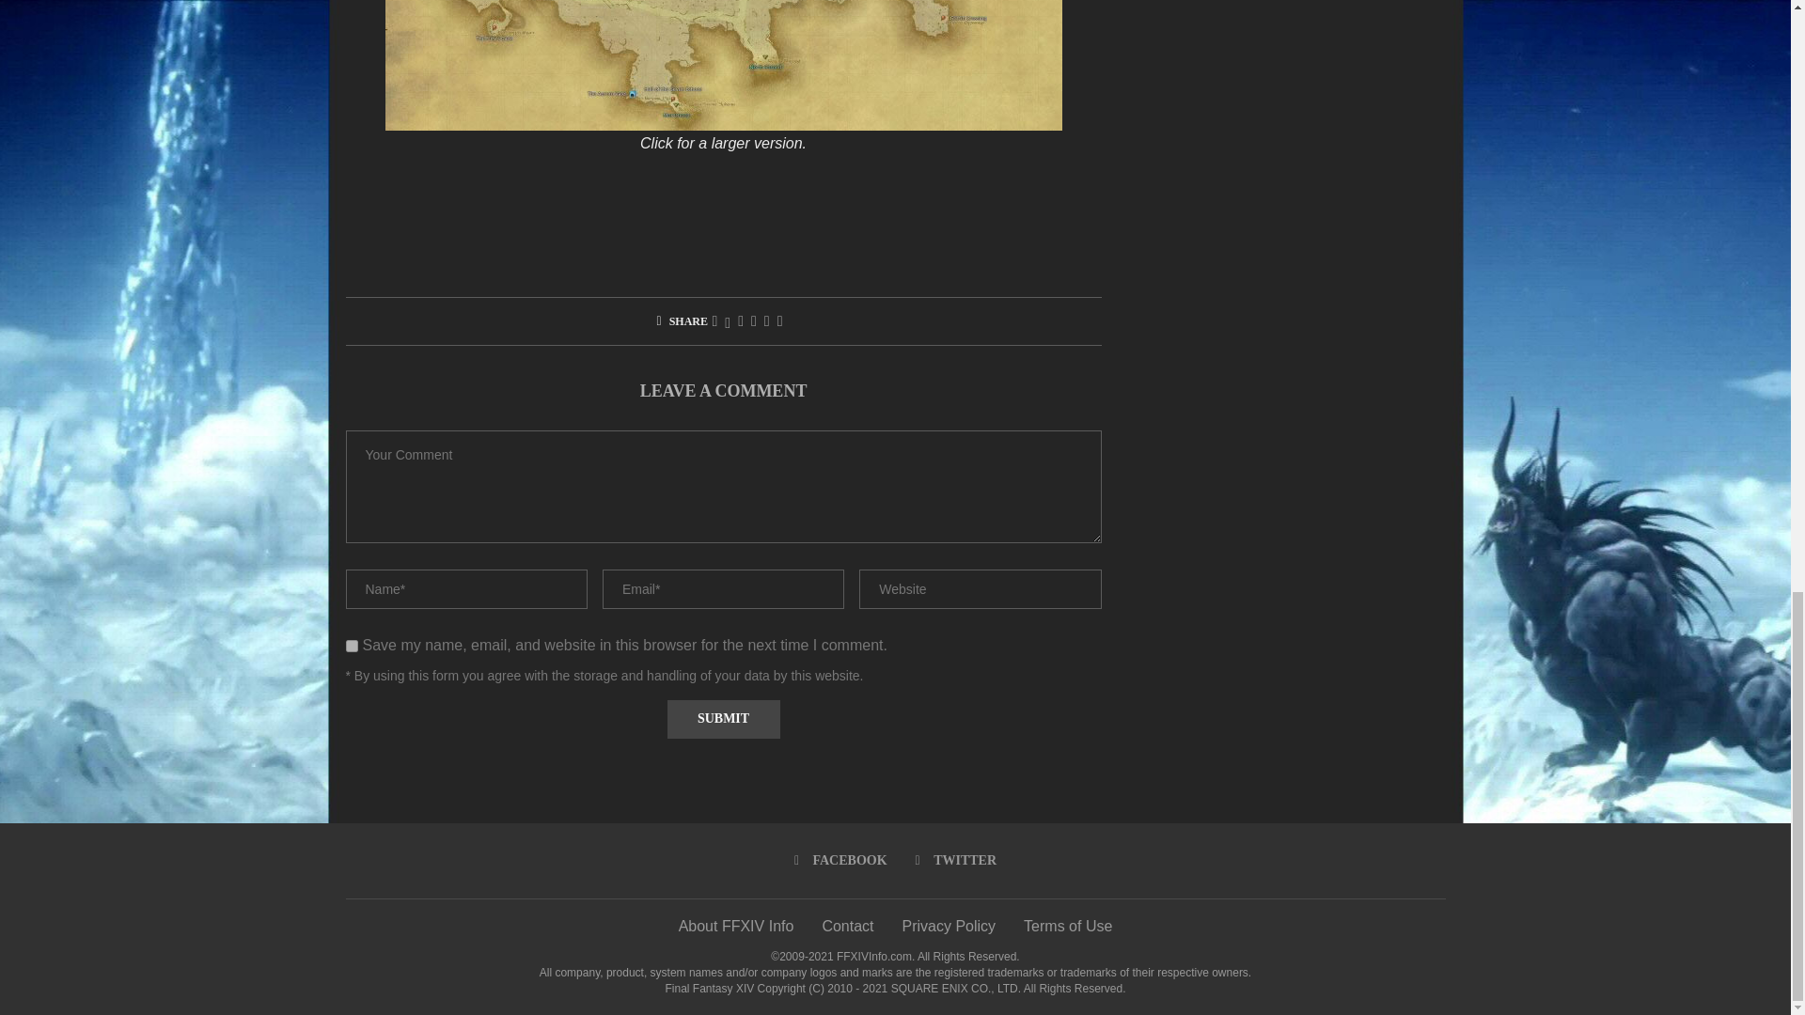  Describe the element at coordinates (724, 720) in the screenshot. I see `Submit` at that location.